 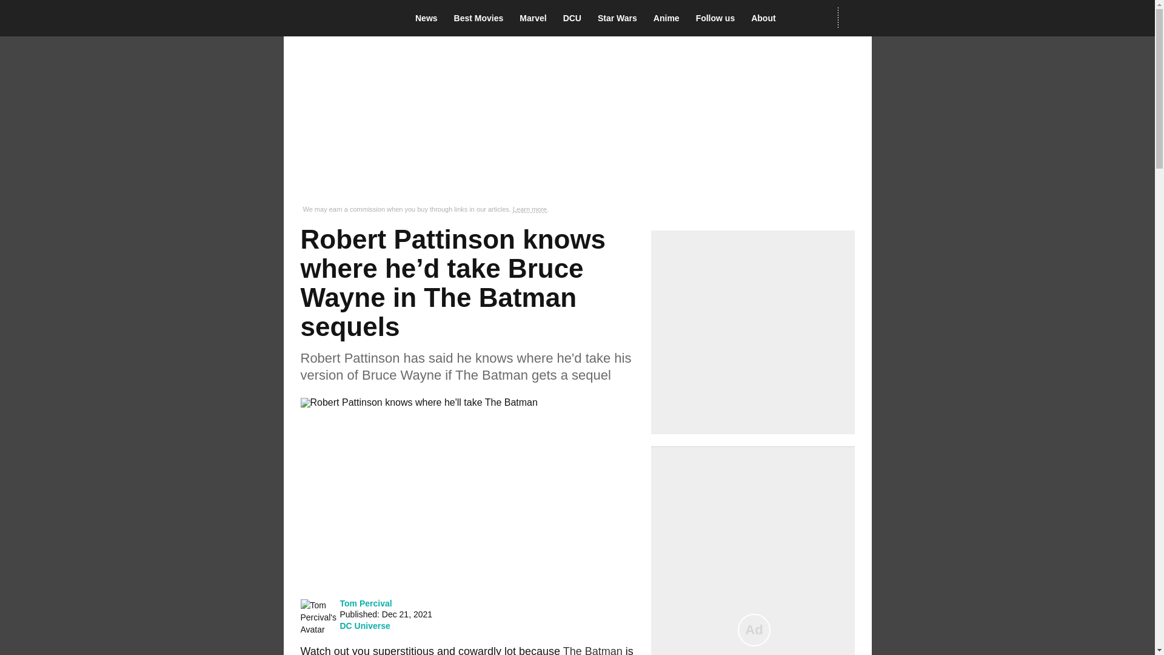 I want to click on Star Wars News, so click(x=621, y=18).